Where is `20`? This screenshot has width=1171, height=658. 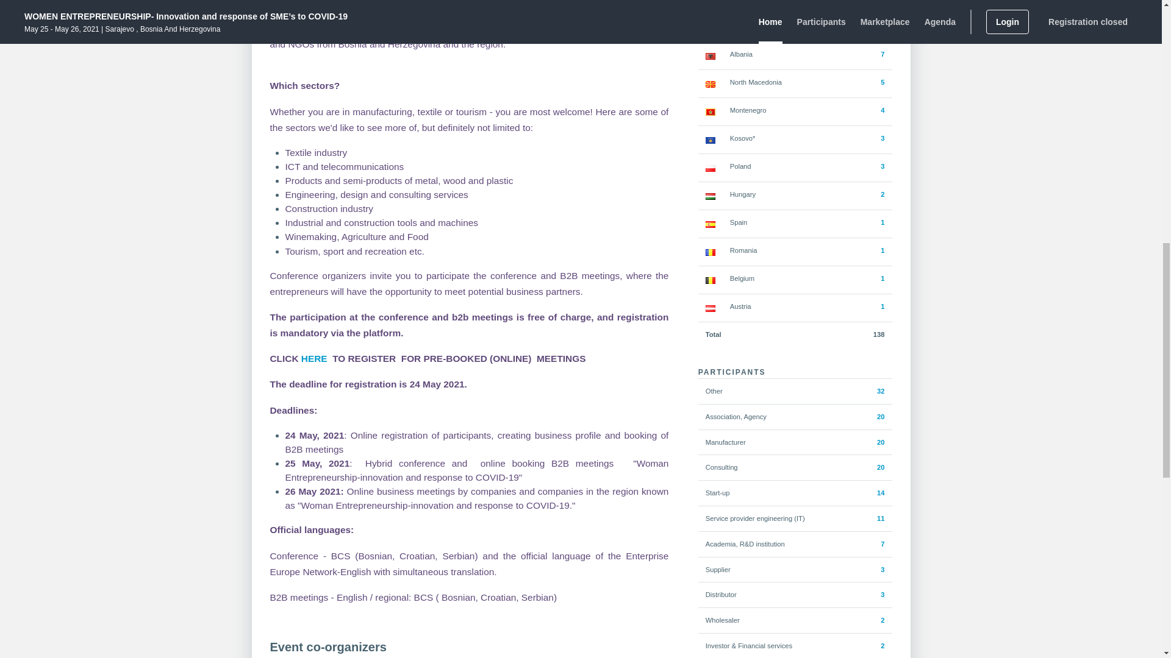
20 is located at coordinates (881, 442).